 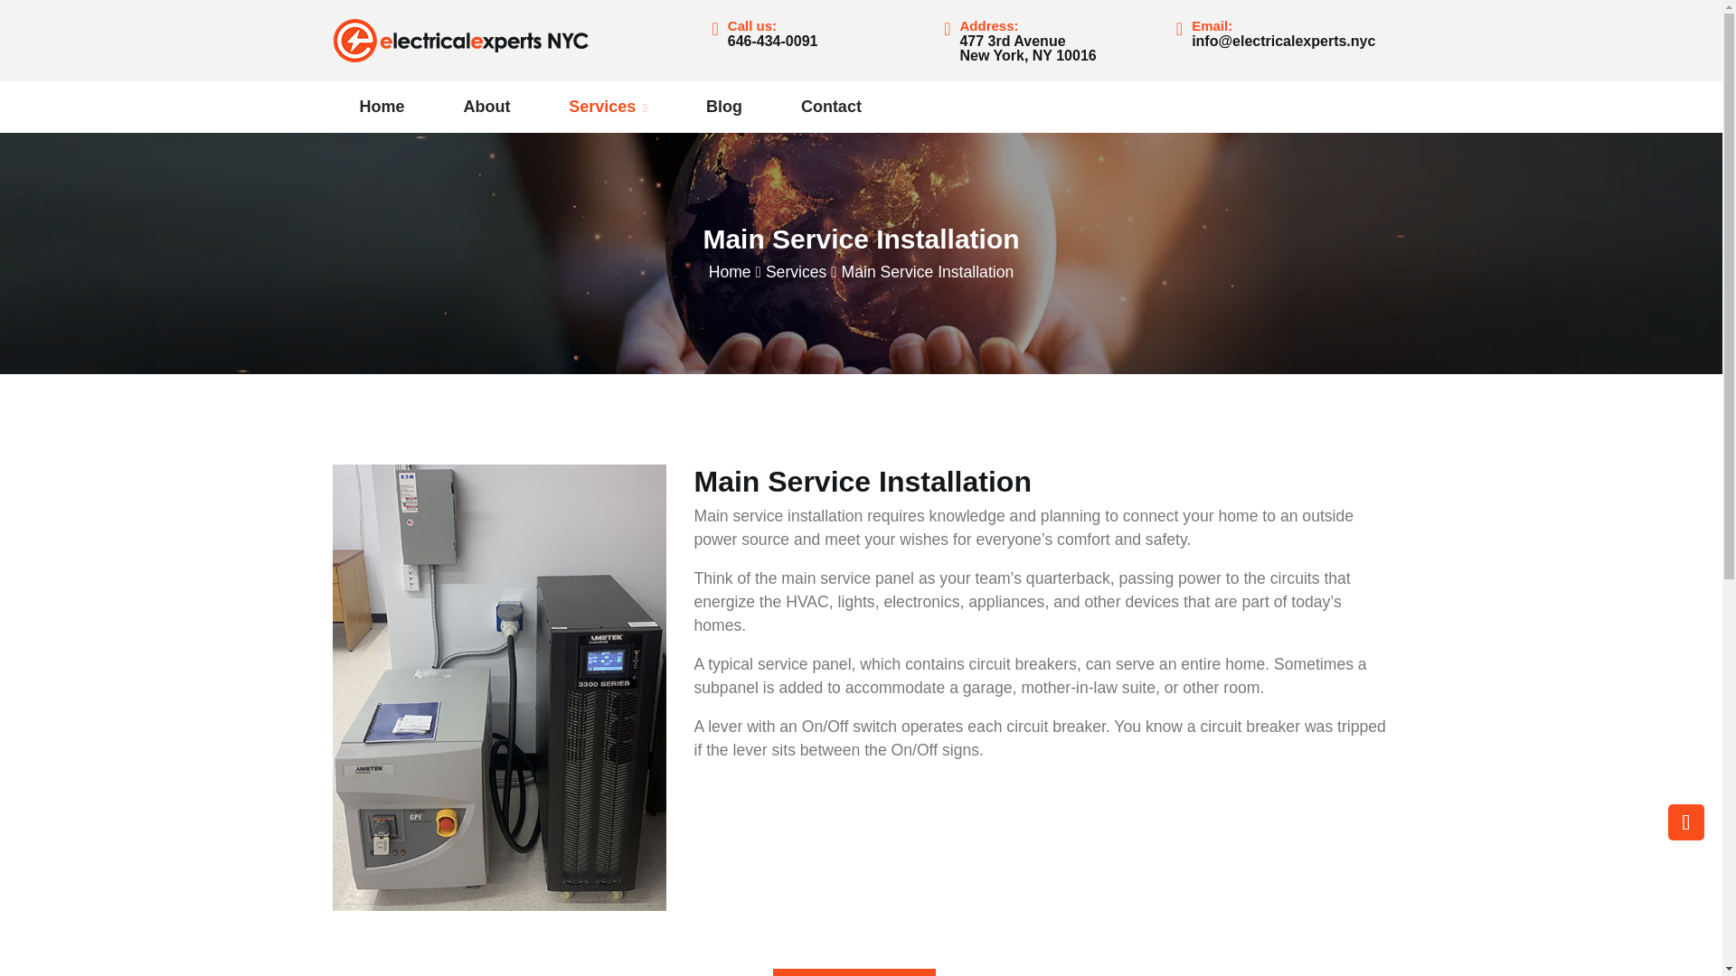 What do you see at coordinates (1686, 694) in the screenshot?
I see `Contact` at bounding box center [1686, 694].